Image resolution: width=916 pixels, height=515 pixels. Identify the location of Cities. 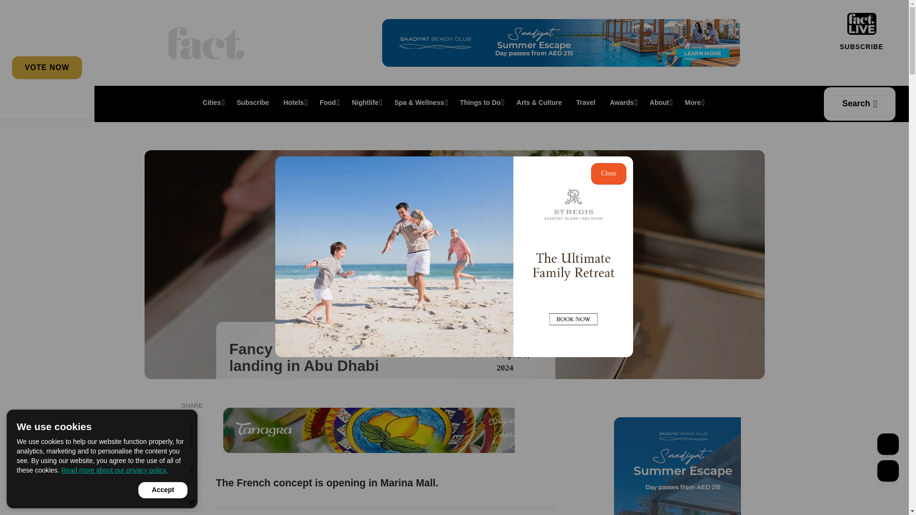
(213, 102).